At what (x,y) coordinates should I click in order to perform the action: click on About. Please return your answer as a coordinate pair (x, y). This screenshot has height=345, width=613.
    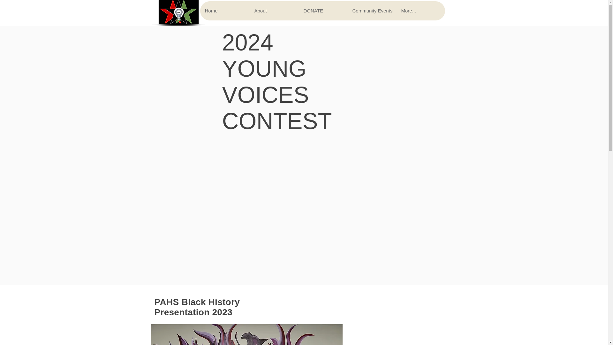
    Looking at the image, I should click on (273, 11).